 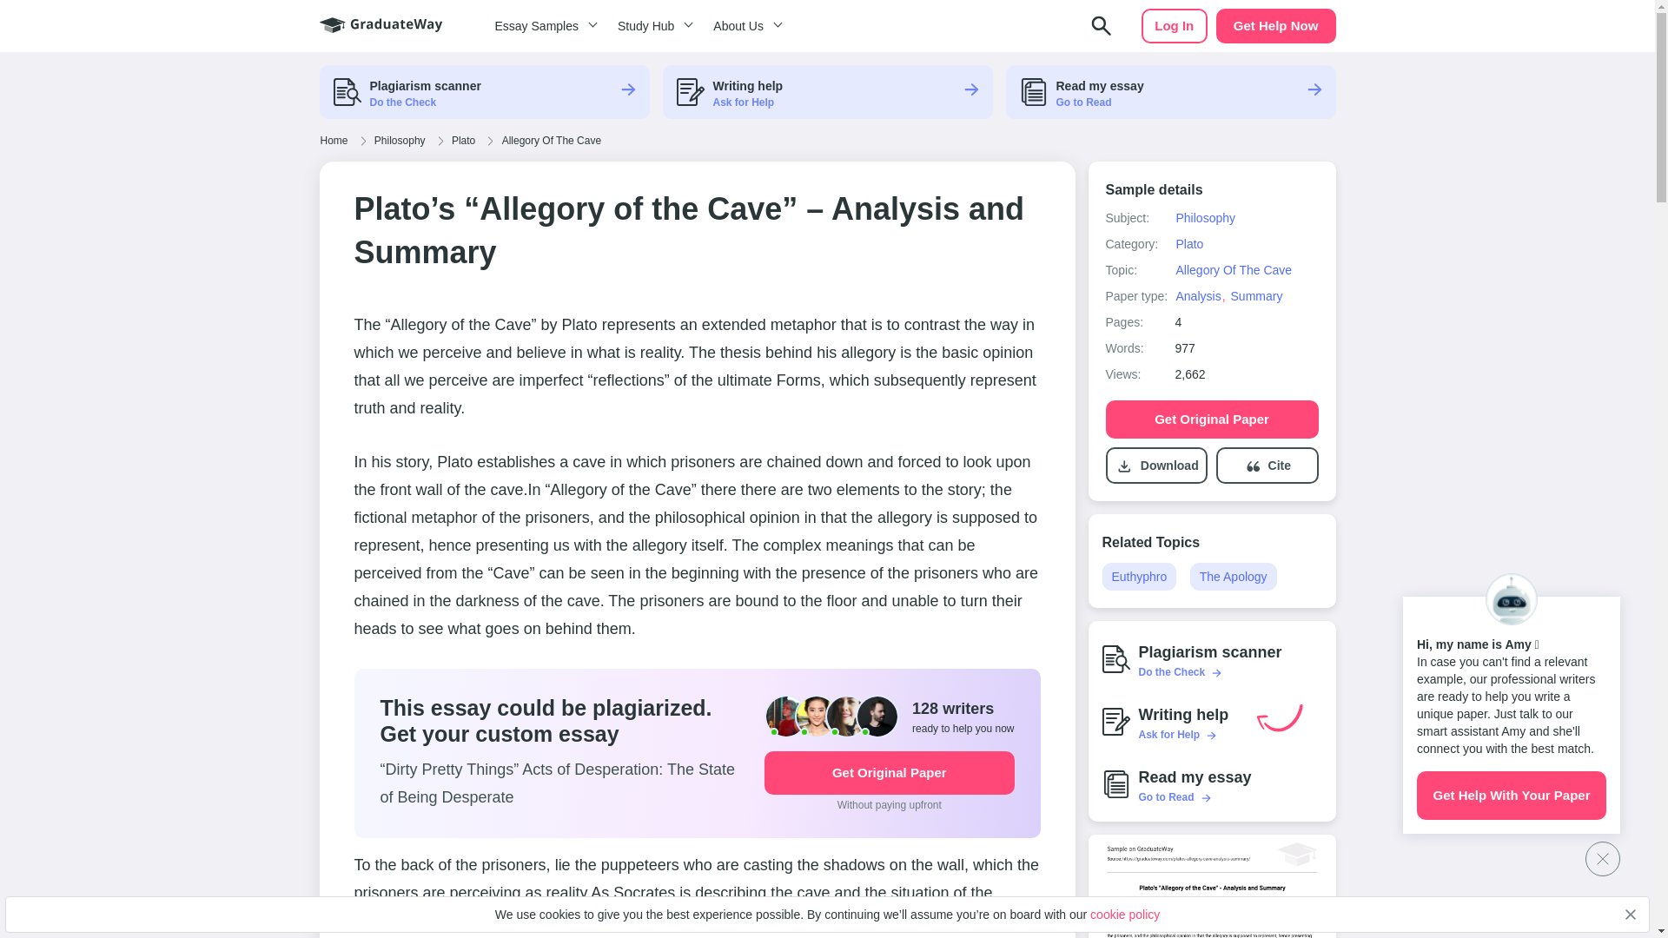 What do you see at coordinates (400, 141) in the screenshot?
I see `Philosophy` at bounding box center [400, 141].